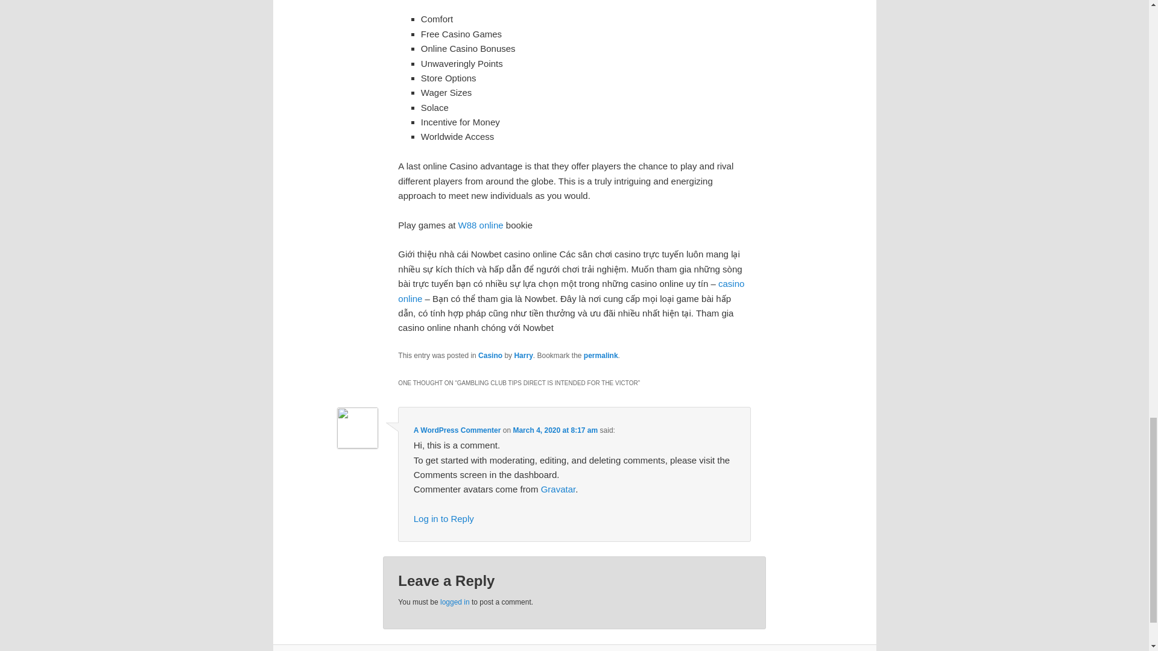  I want to click on Log in to Reply, so click(443, 518).